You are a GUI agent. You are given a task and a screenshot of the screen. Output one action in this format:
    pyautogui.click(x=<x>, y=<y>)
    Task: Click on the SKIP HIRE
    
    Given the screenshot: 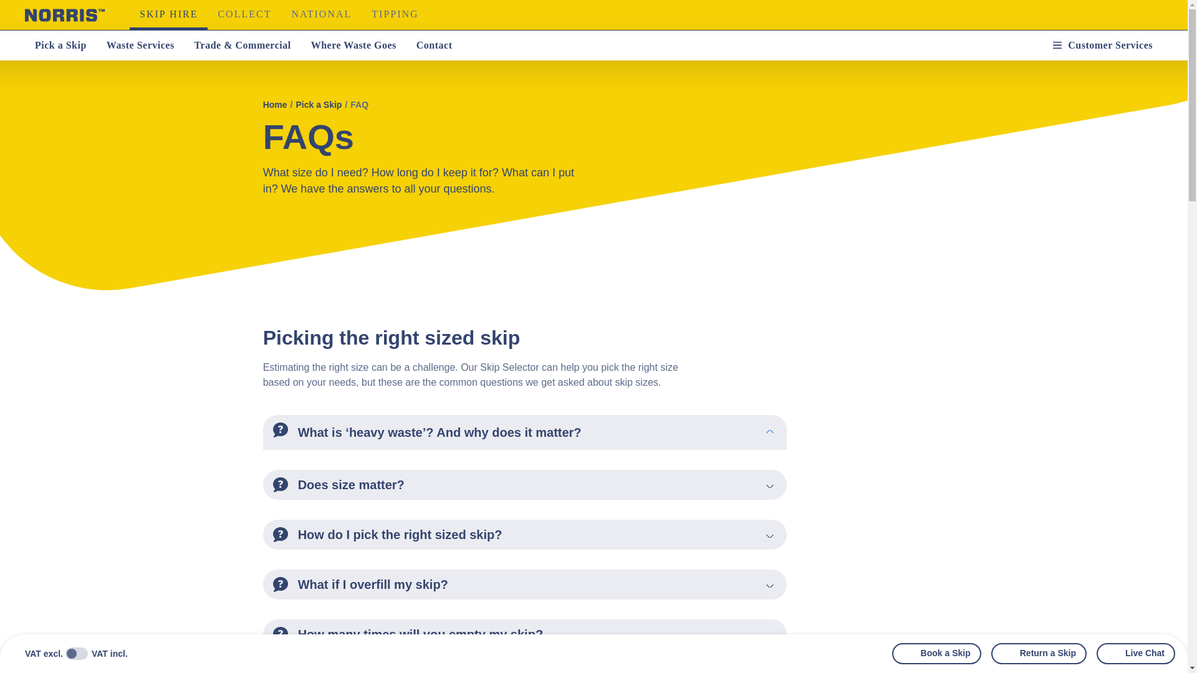 What is the action you would take?
    pyautogui.click(x=168, y=15)
    